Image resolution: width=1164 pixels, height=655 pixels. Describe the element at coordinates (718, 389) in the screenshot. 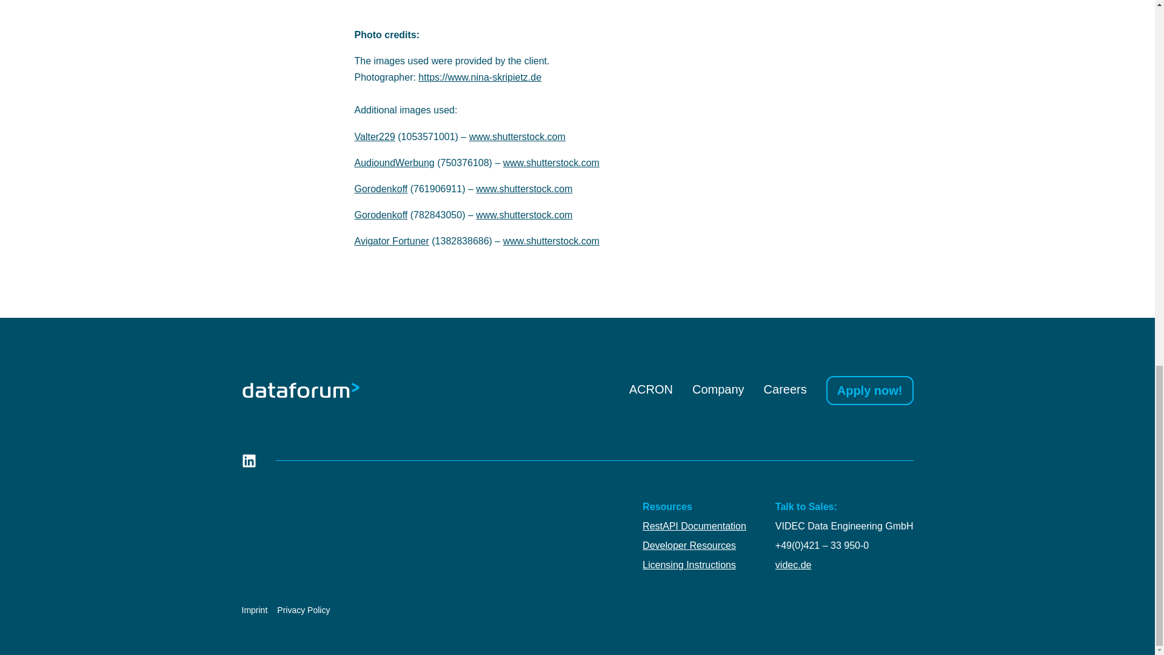

I see `Company` at that location.